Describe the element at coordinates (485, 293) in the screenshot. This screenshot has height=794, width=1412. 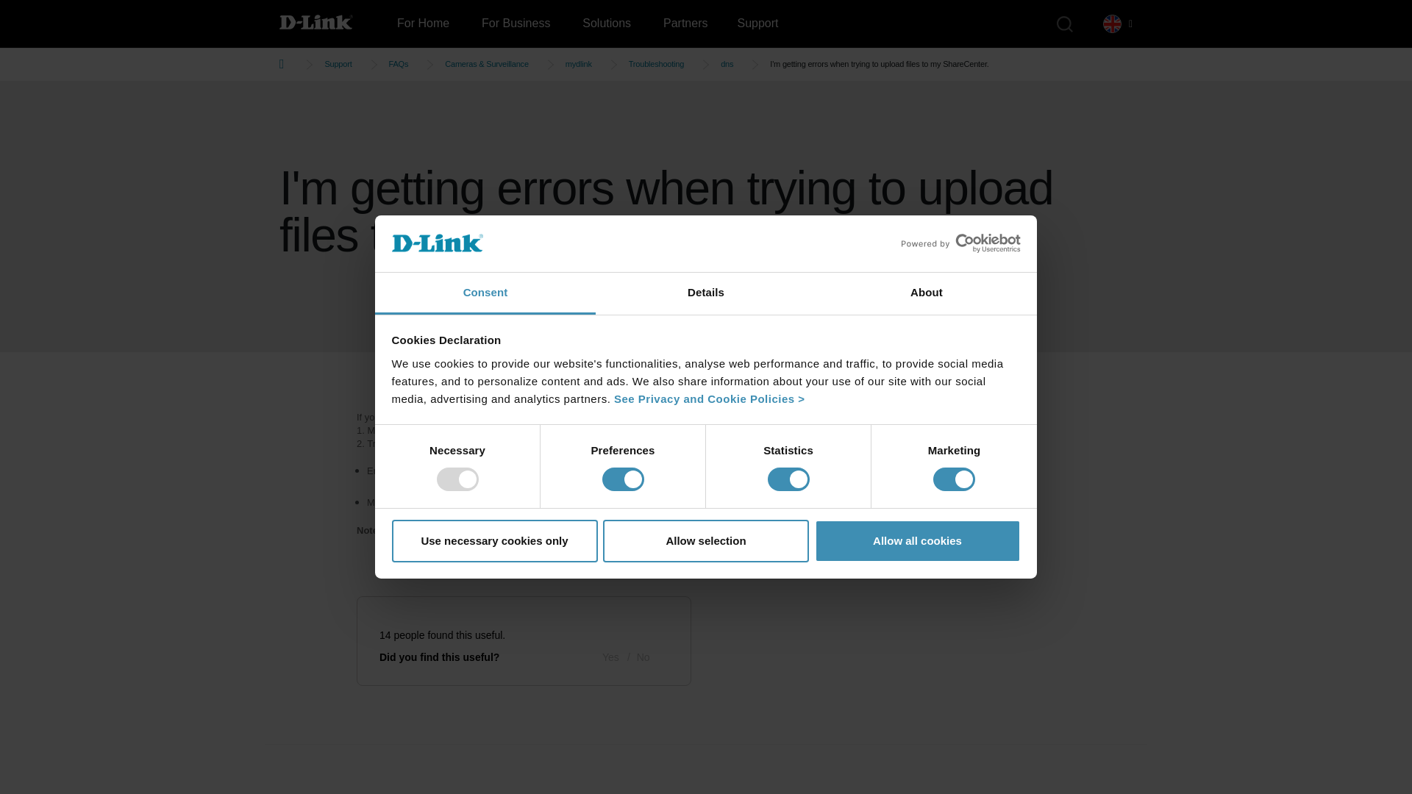
I see `Consent` at that location.